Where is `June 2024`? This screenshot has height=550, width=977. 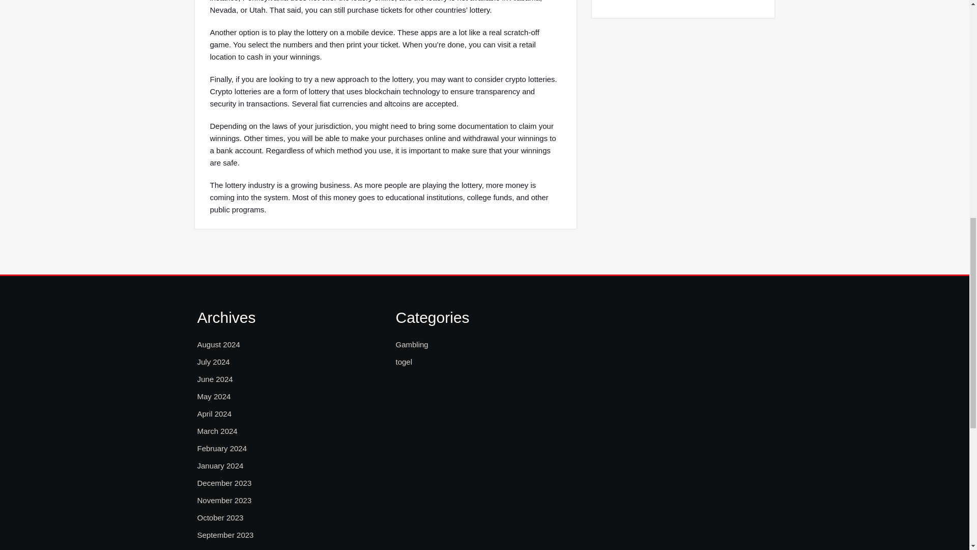
June 2024 is located at coordinates (215, 379).